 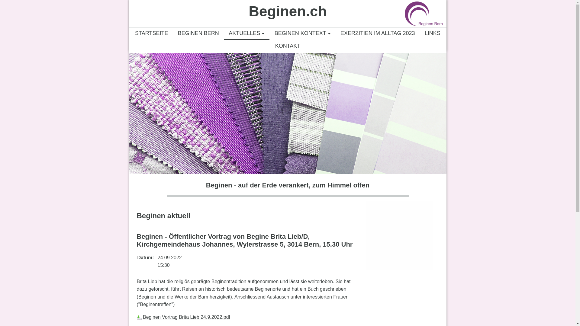 What do you see at coordinates (246, 33) in the screenshot?
I see `AKTUELLES` at bounding box center [246, 33].